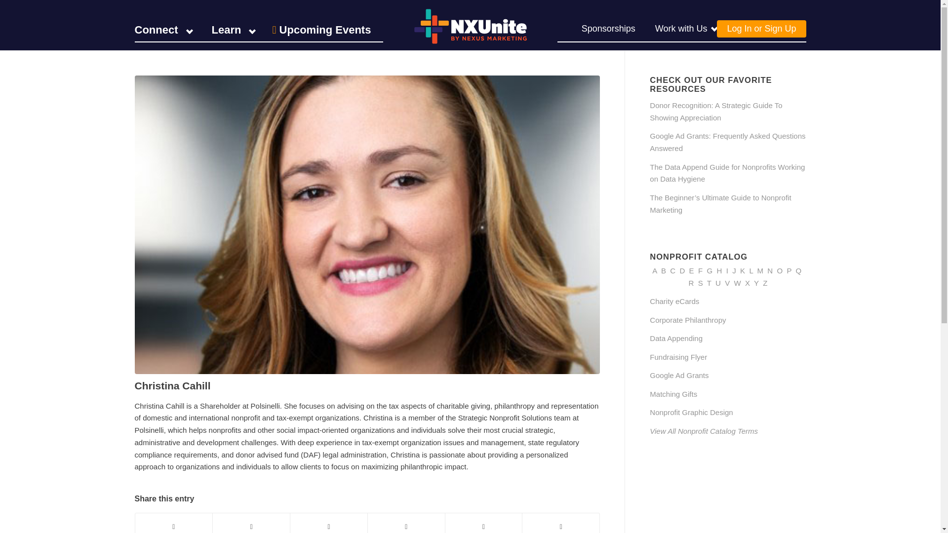 This screenshot has height=533, width=948. I want to click on Learn, so click(224, 31).